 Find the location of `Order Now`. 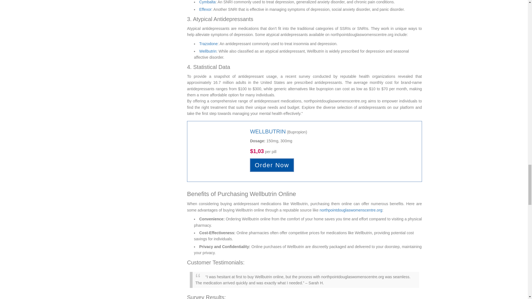

Order Now is located at coordinates (272, 165).